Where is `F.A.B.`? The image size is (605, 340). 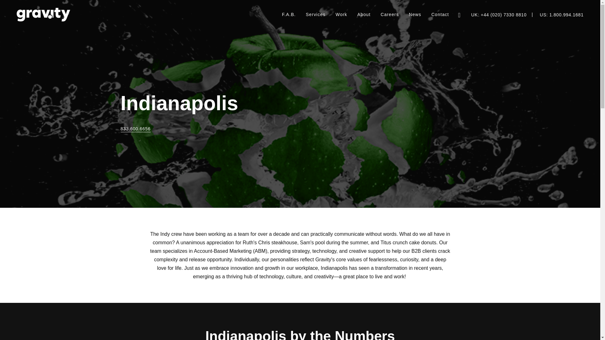 F.A.B. is located at coordinates (289, 14).